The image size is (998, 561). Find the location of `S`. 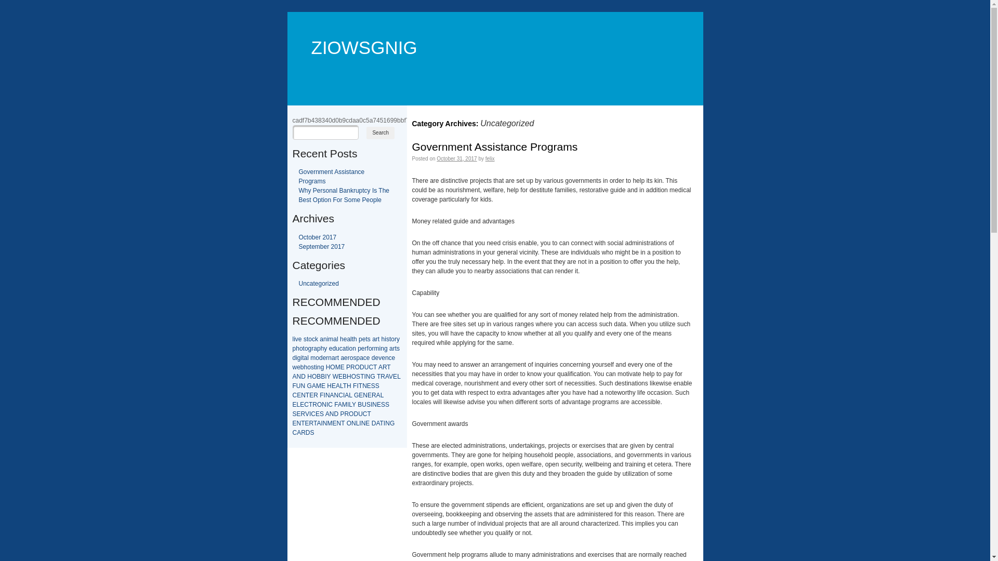

S is located at coordinates (358, 377).